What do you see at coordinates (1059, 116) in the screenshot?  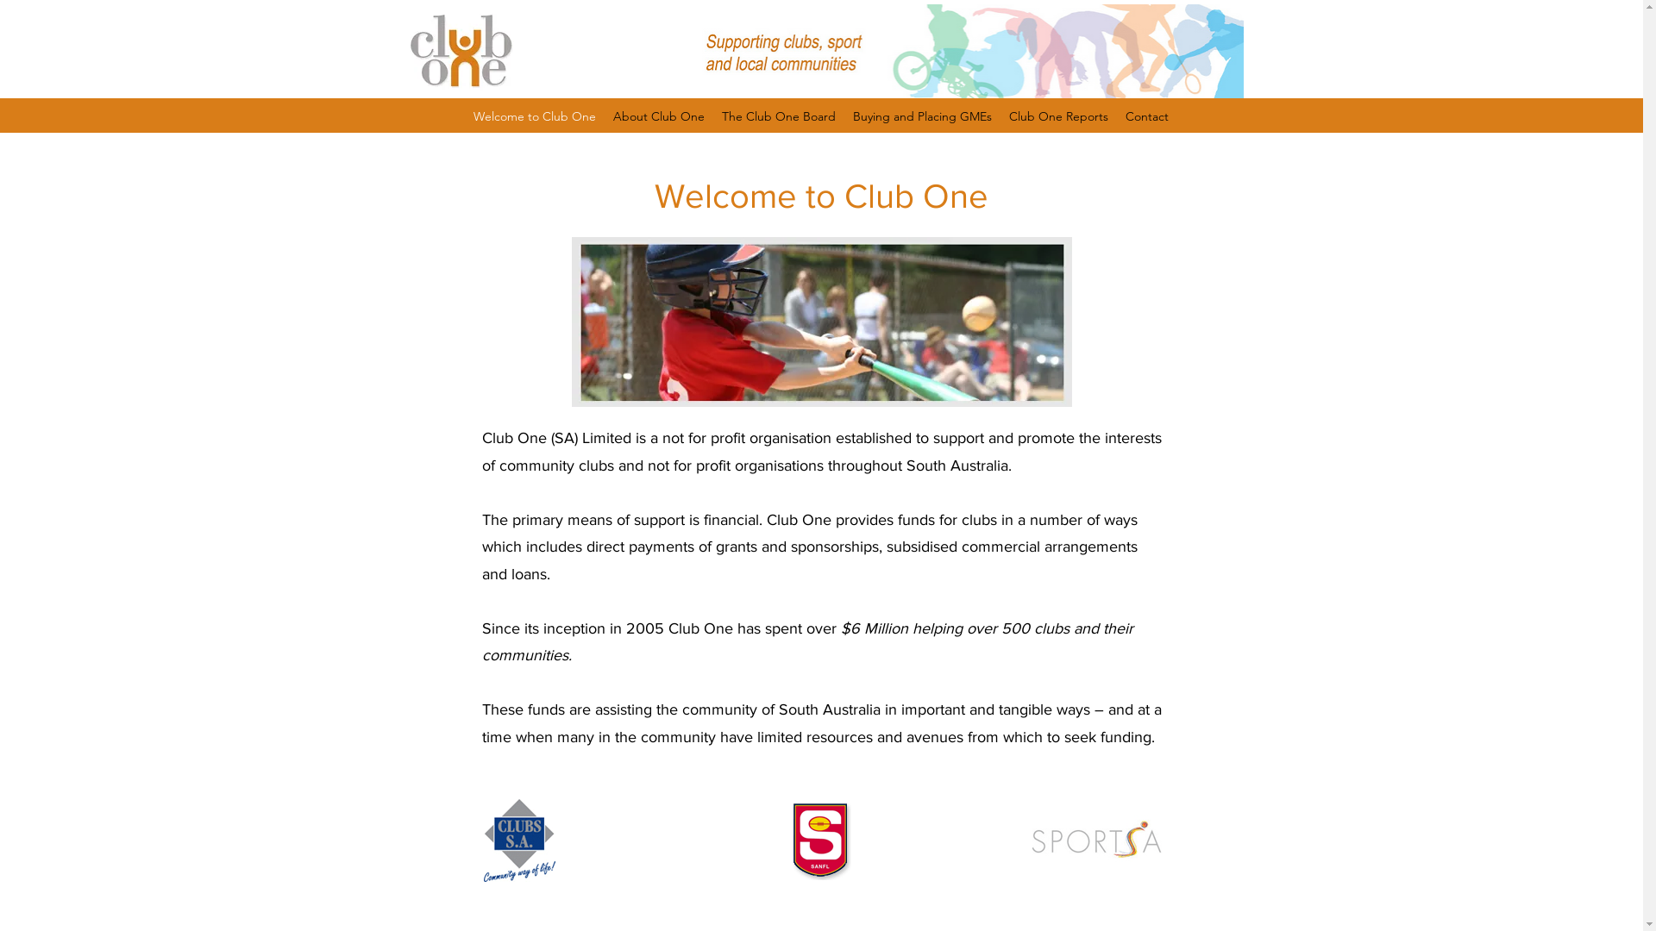 I see `Club One Reports` at bounding box center [1059, 116].